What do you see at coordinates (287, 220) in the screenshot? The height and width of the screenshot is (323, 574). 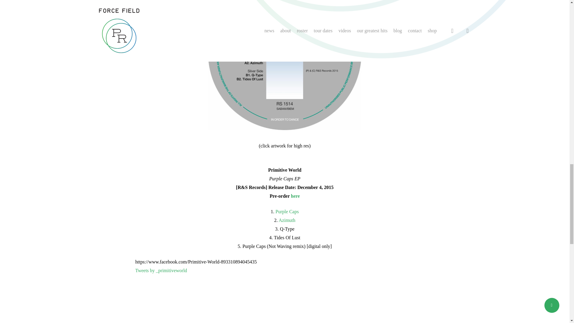 I see `Azimuth` at bounding box center [287, 220].